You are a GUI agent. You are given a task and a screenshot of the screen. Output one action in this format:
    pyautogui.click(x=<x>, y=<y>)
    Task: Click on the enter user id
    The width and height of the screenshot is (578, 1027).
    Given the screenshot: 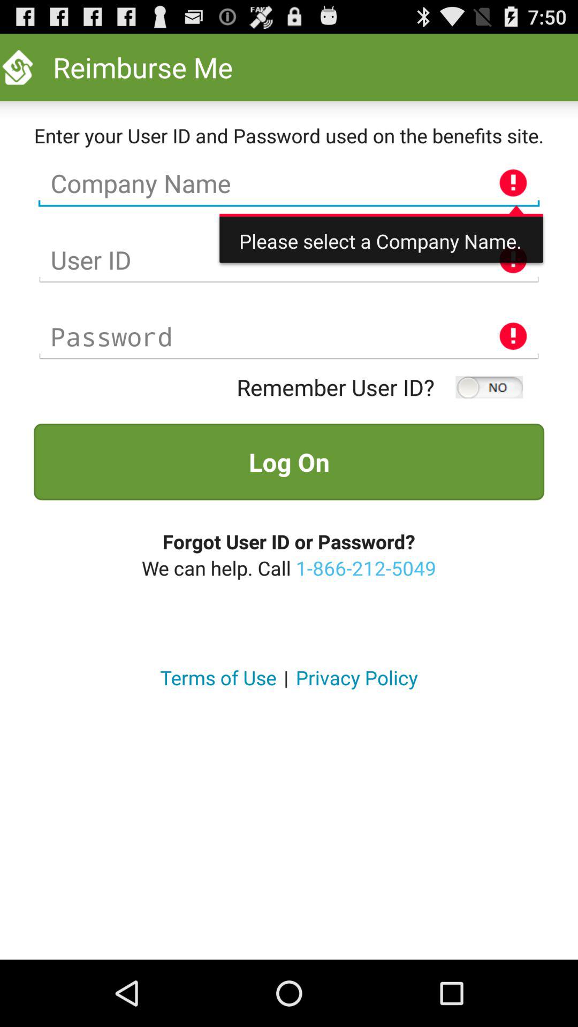 What is the action you would take?
    pyautogui.click(x=289, y=260)
    